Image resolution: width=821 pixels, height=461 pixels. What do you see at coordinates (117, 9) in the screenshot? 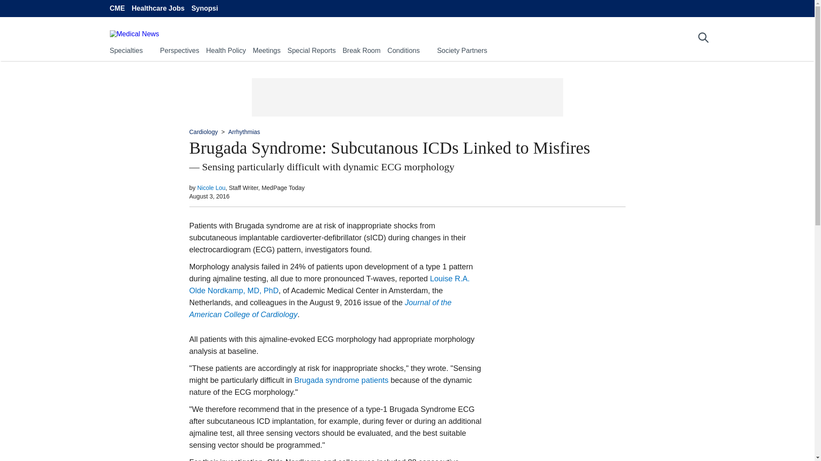
I see `CME` at bounding box center [117, 9].